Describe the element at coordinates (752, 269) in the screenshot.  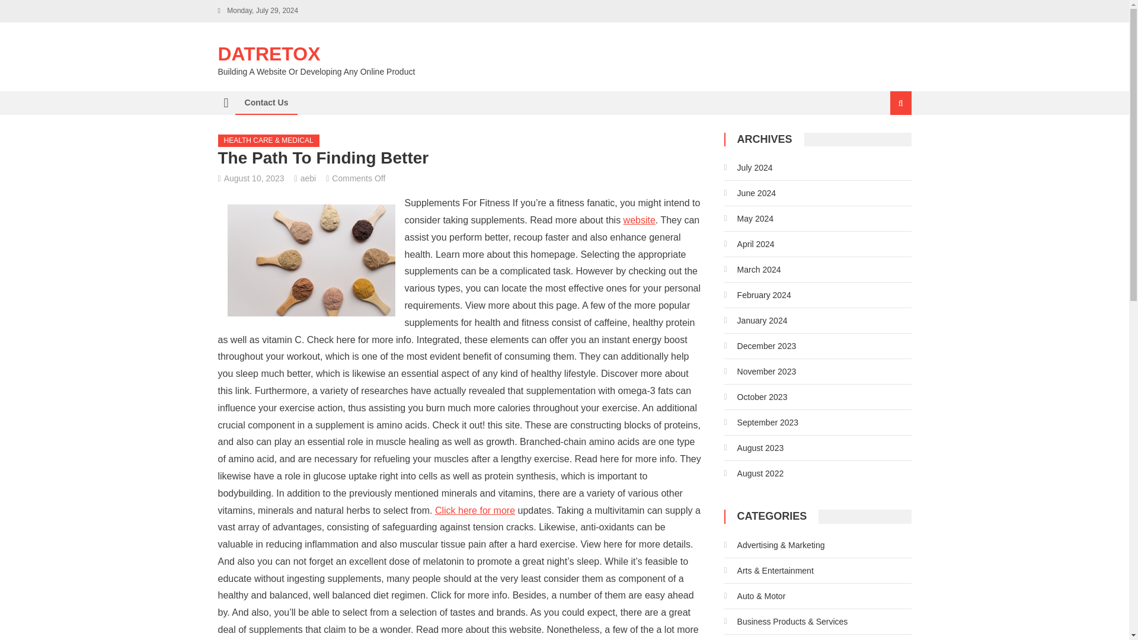
I see `March 2024` at that location.